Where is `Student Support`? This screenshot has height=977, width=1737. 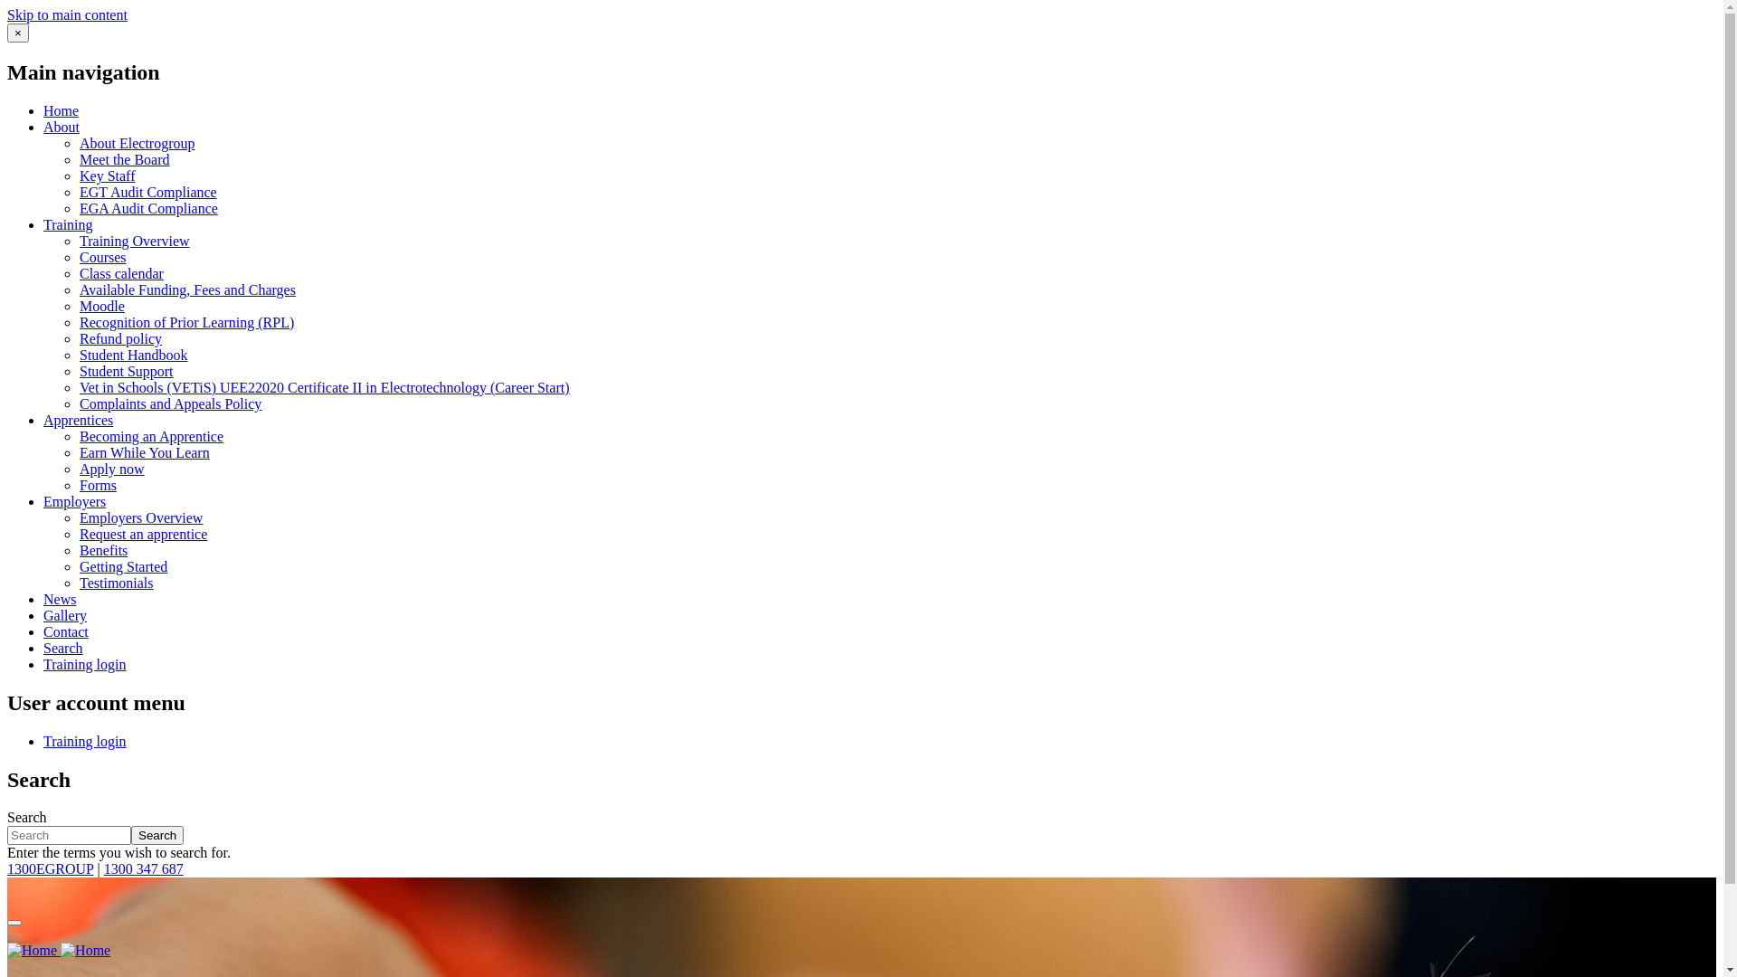 Student Support is located at coordinates (127, 371).